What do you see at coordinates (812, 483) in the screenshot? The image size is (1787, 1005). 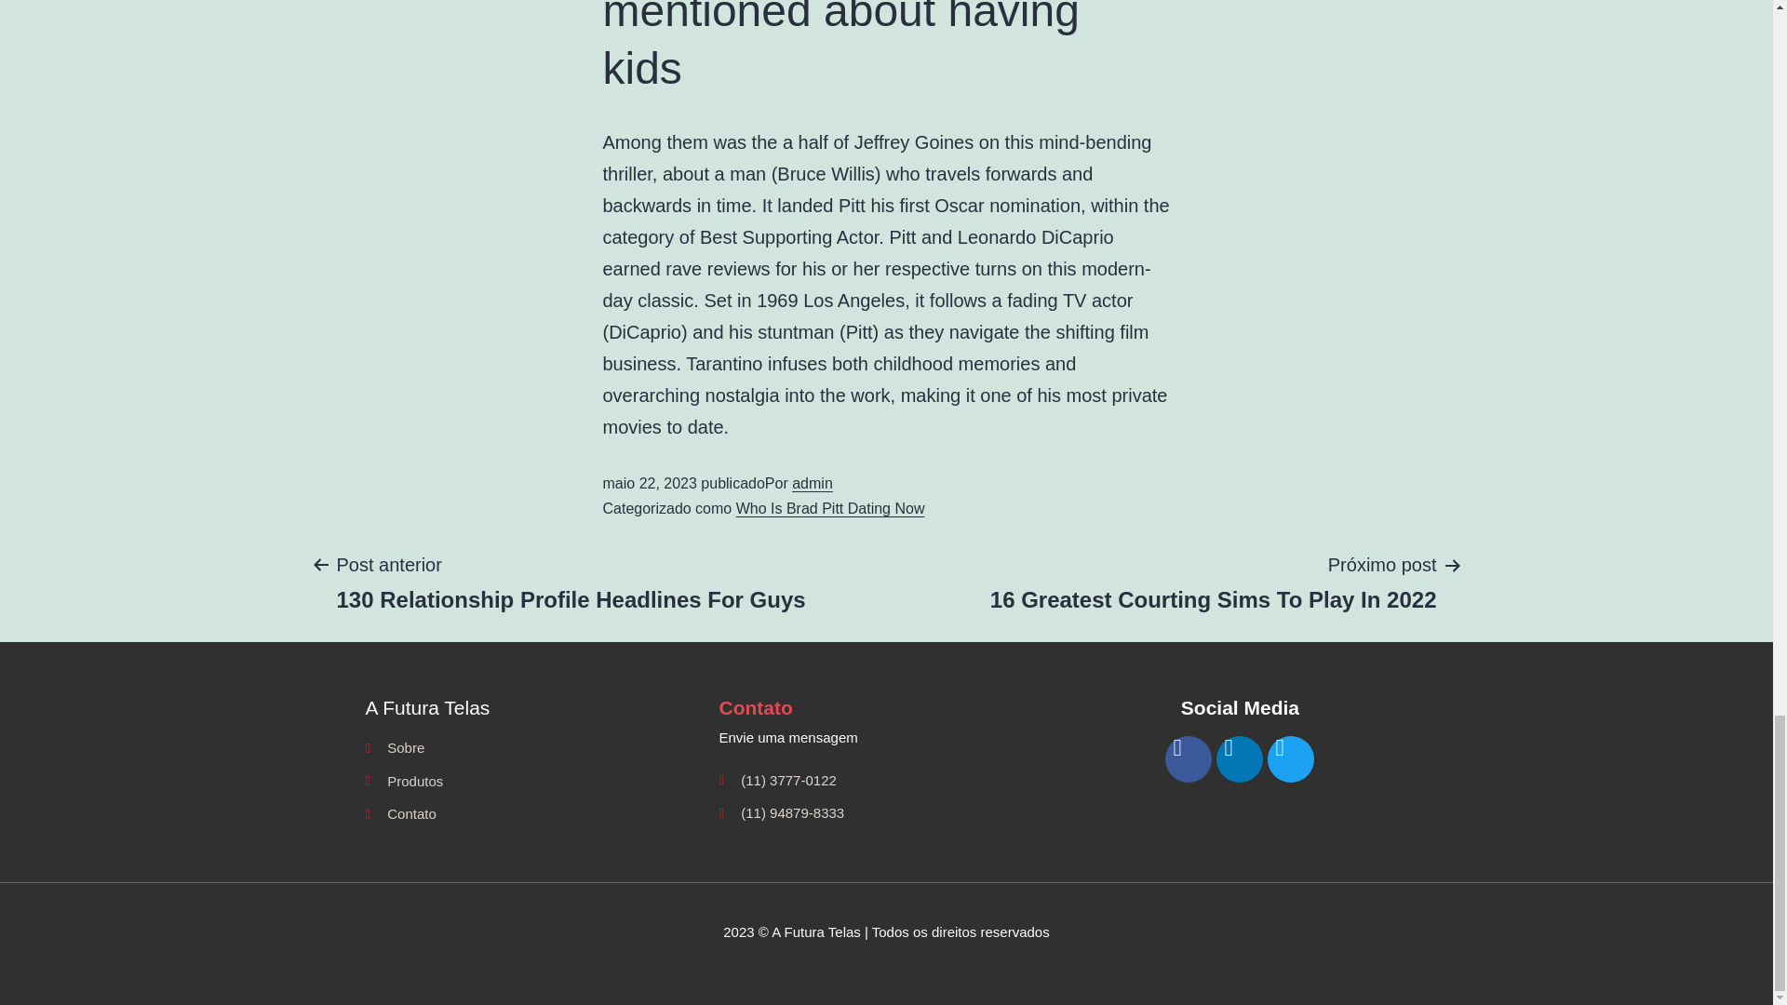 I see `admin` at bounding box center [812, 483].